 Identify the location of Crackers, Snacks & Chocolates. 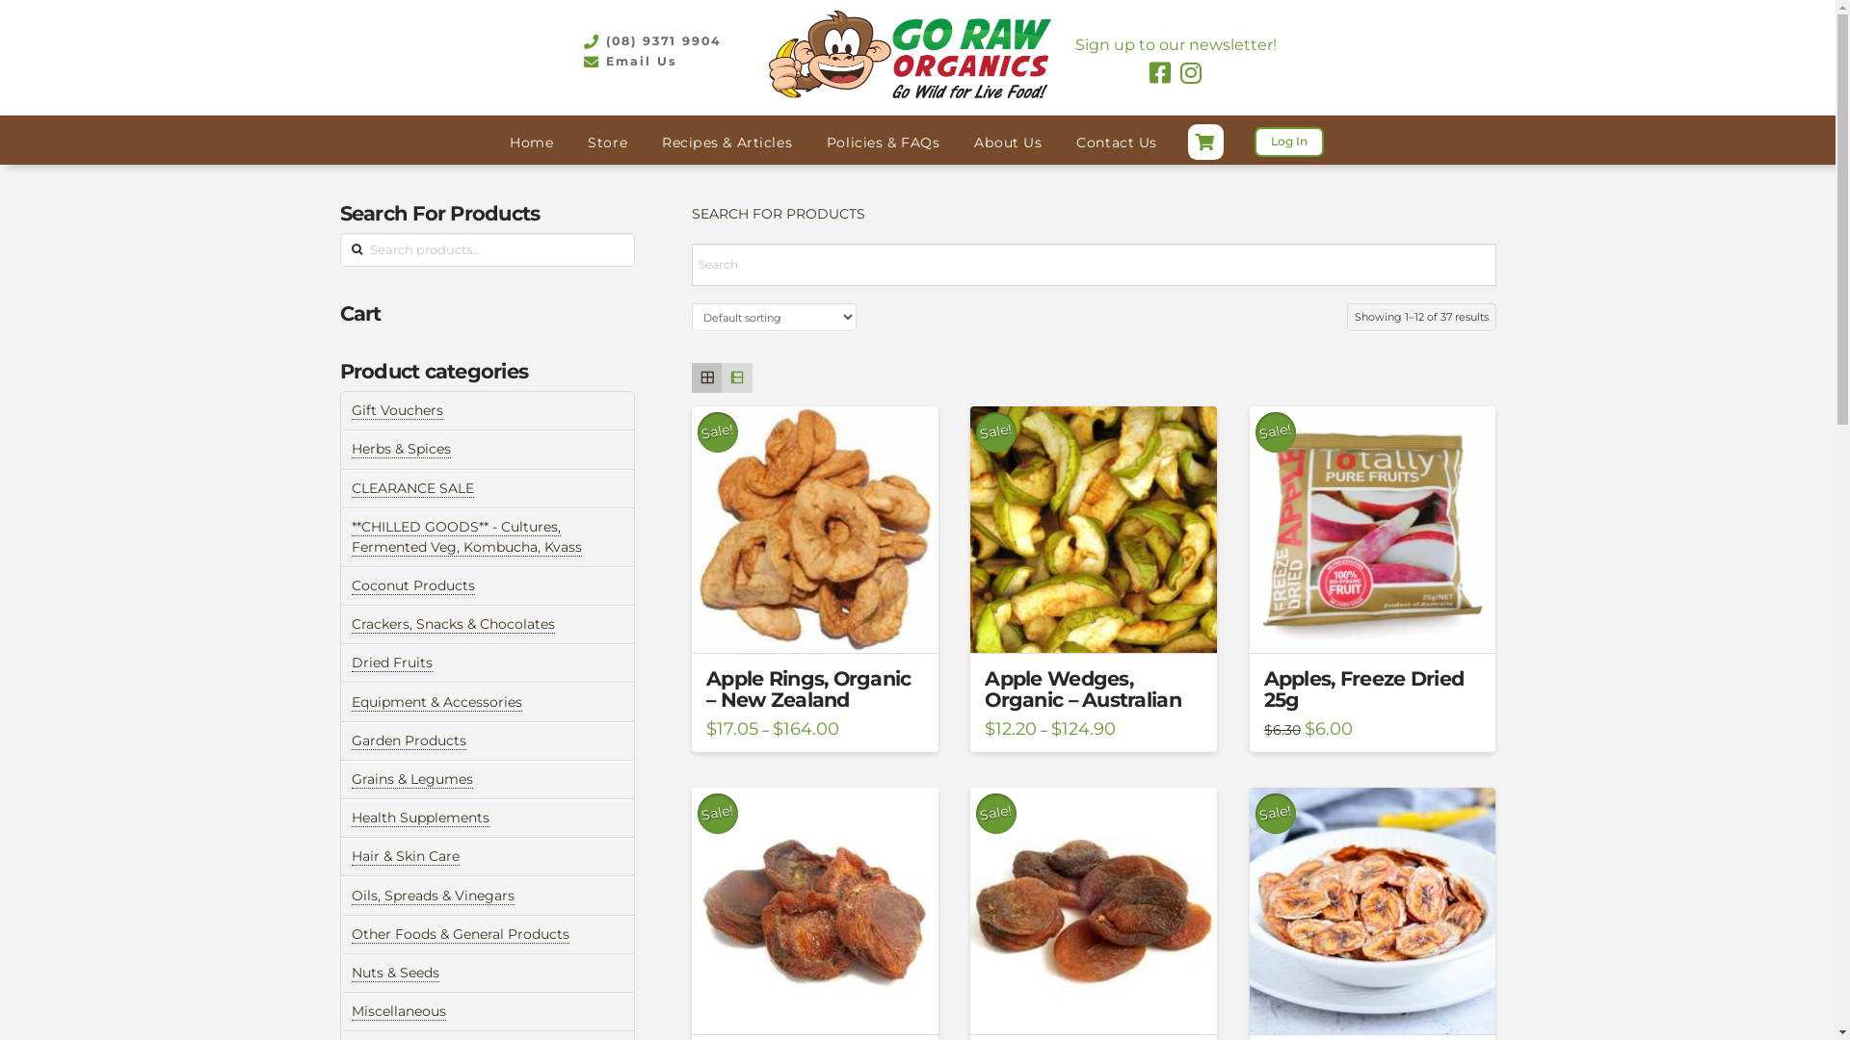
(453, 624).